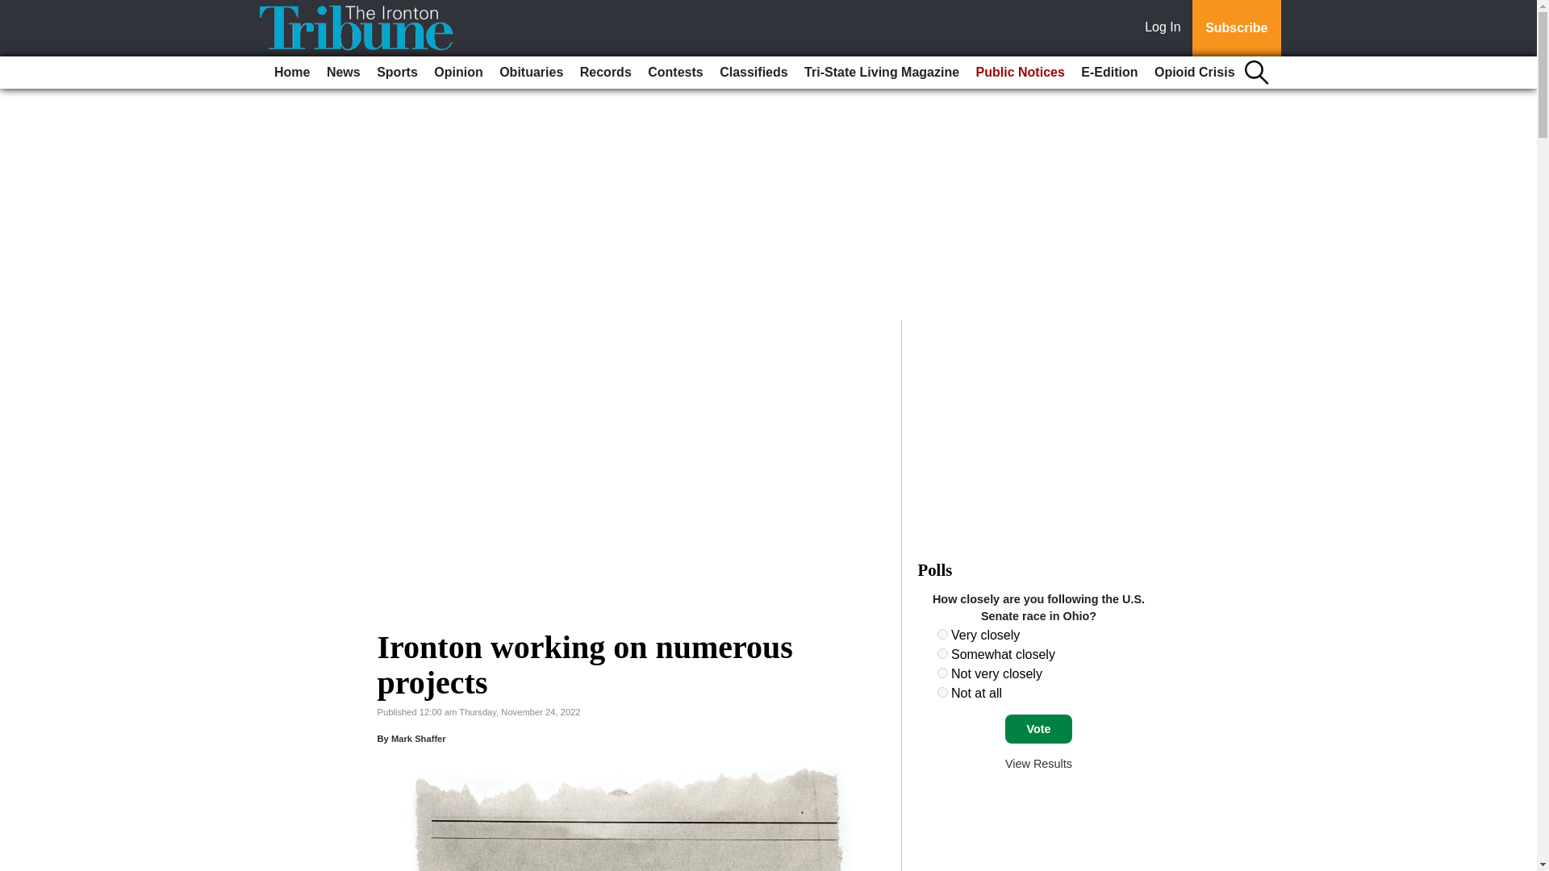 This screenshot has height=871, width=1549. What do you see at coordinates (1109, 73) in the screenshot?
I see `E-Edition` at bounding box center [1109, 73].